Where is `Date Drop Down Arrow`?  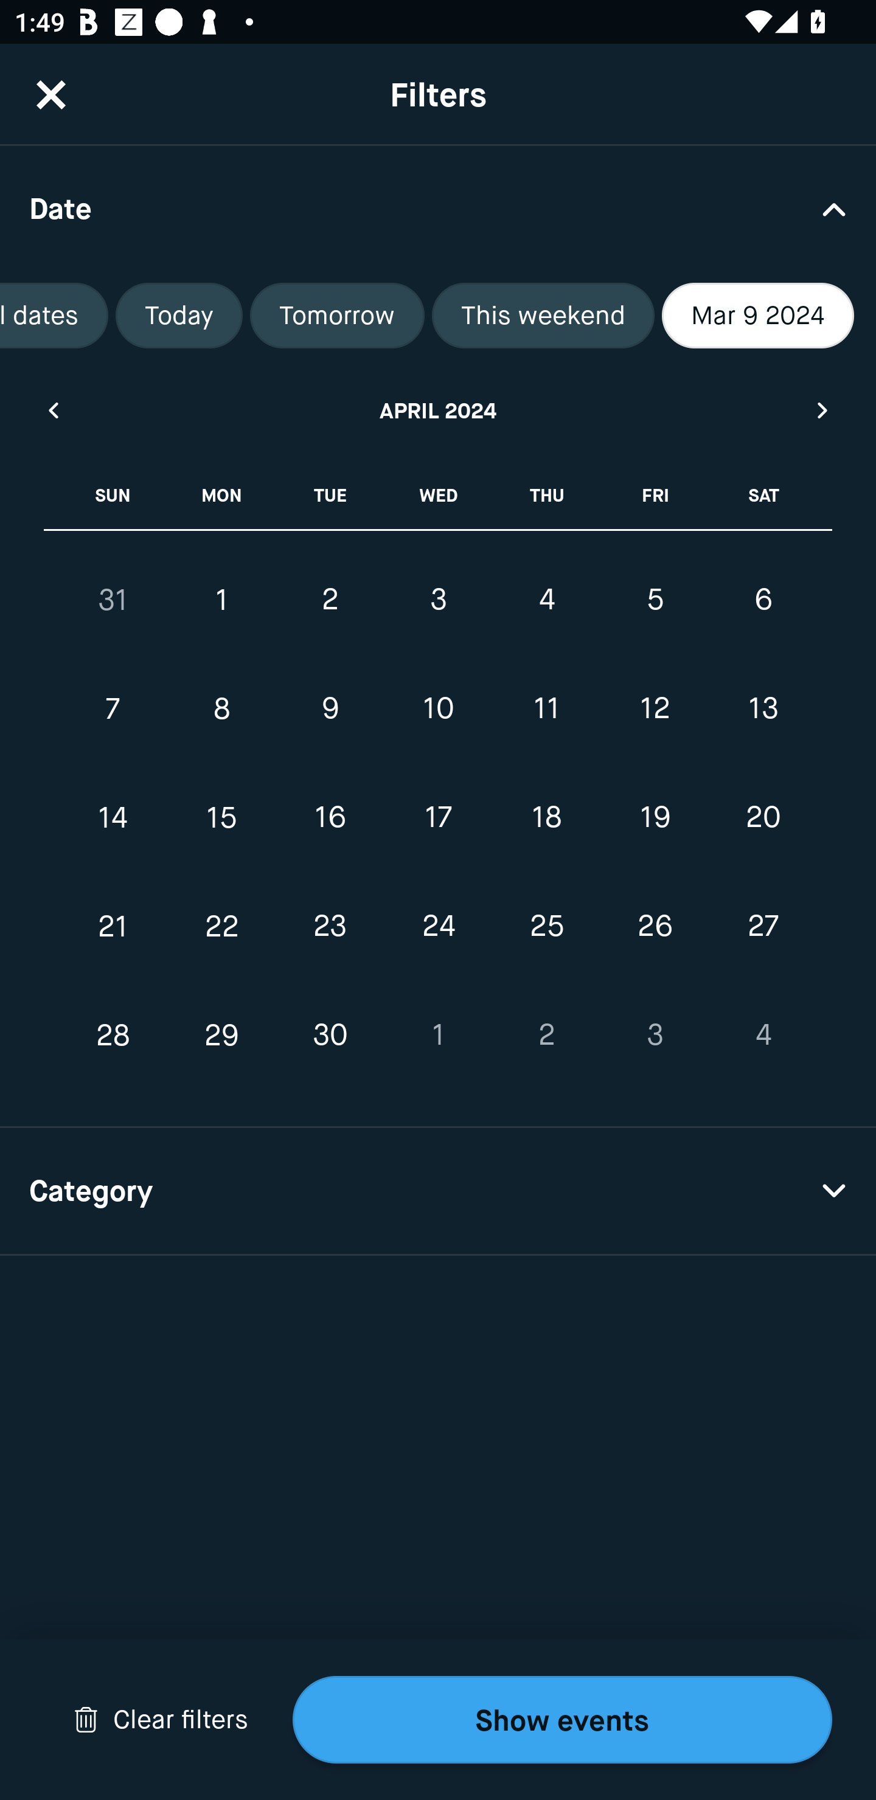 Date Drop Down Arrow is located at coordinates (438, 208).